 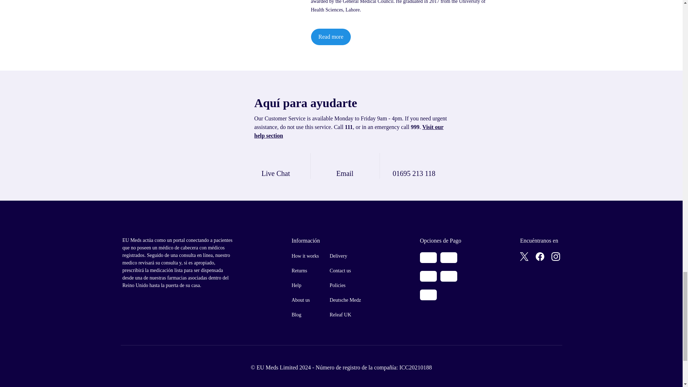 What do you see at coordinates (345, 271) in the screenshot?
I see `Contact us` at bounding box center [345, 271].